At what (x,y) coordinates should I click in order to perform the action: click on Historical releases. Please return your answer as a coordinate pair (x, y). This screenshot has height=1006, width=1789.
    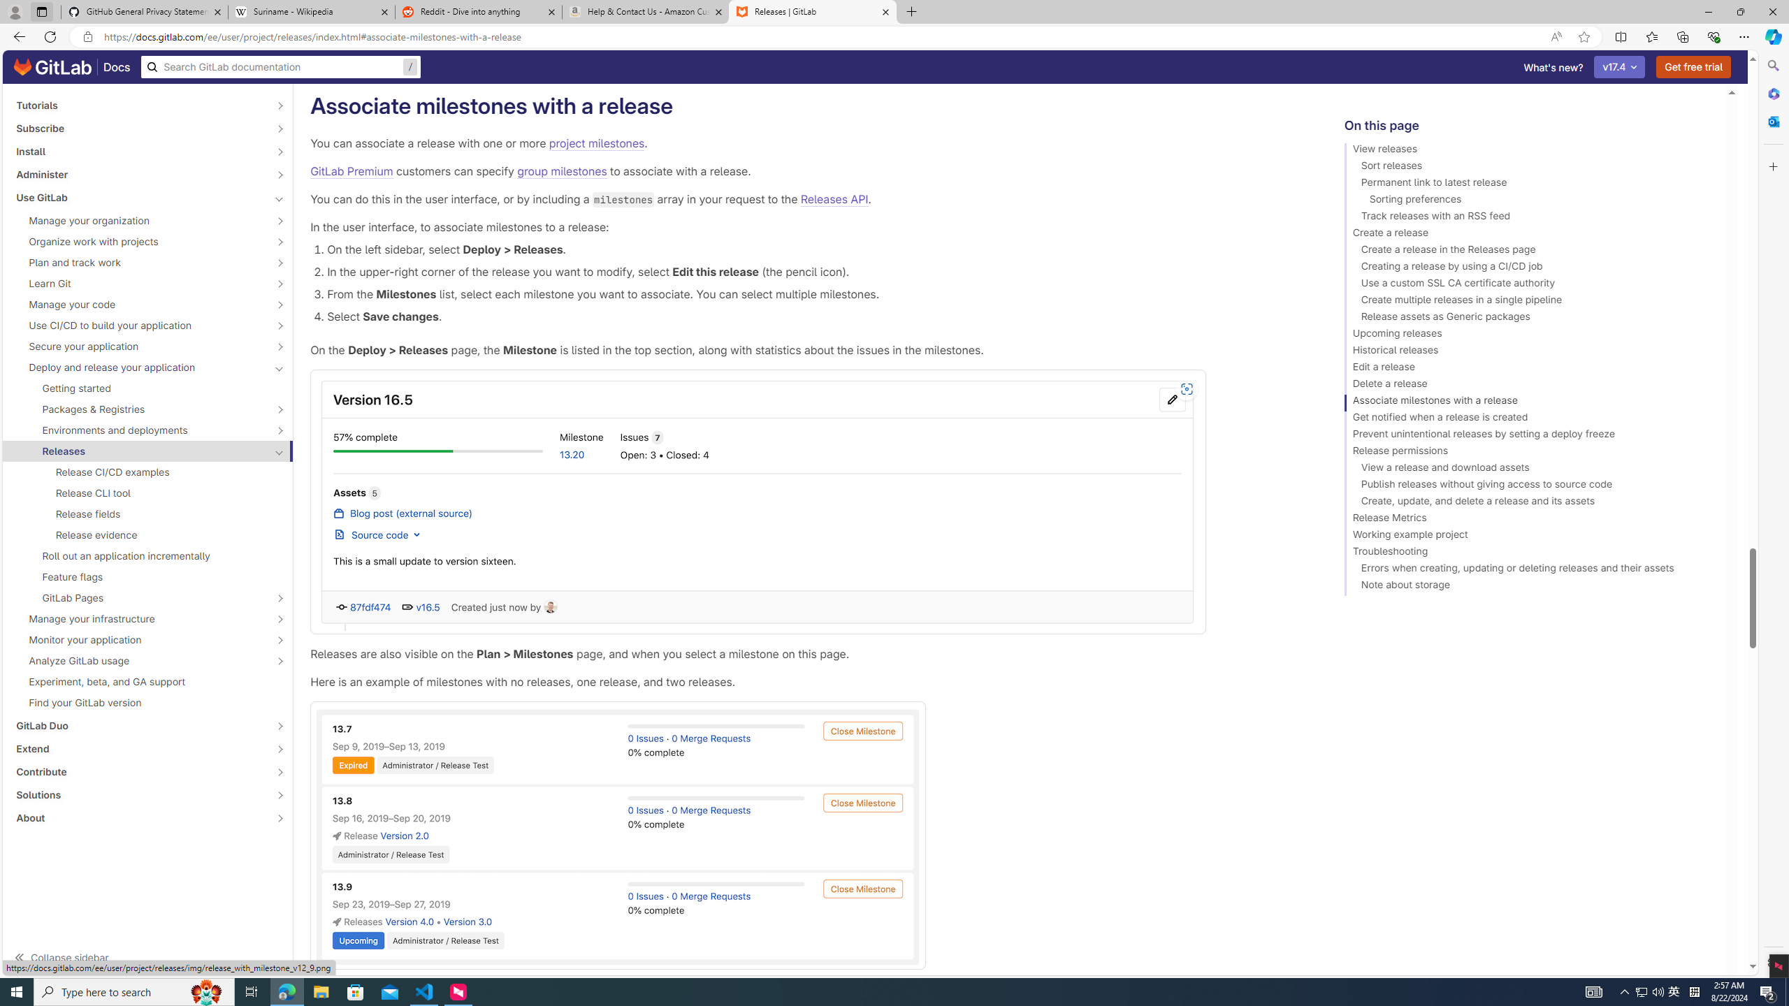
    Looking at the image, I should click on (1529, 352).